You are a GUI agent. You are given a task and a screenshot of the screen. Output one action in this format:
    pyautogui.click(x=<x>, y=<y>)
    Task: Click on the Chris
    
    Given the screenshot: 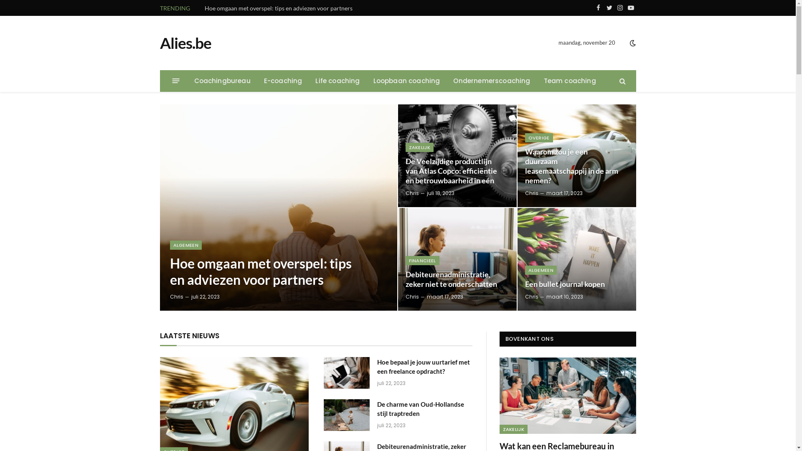 What is the action you would take?
    pyautogui.click(x=531, y=296)
    